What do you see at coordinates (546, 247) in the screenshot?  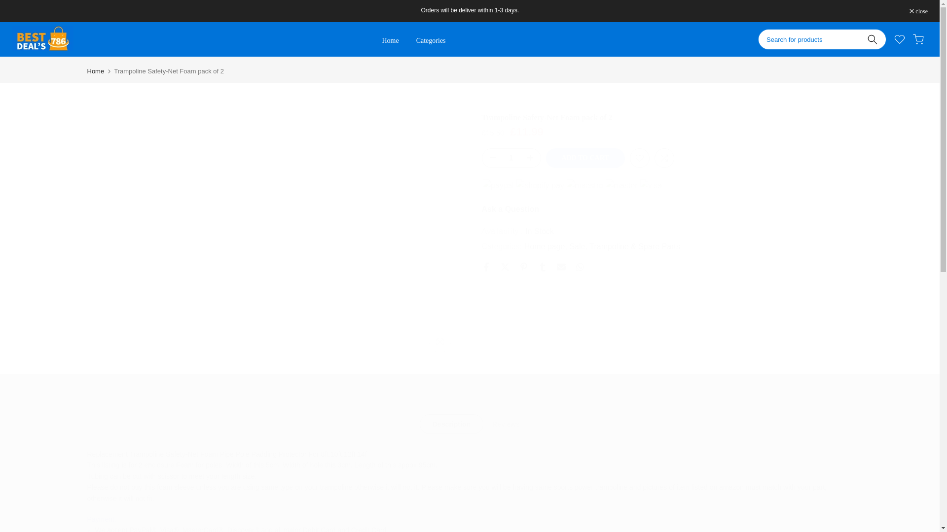 I see `Home page` at bounding box center [546, 247].